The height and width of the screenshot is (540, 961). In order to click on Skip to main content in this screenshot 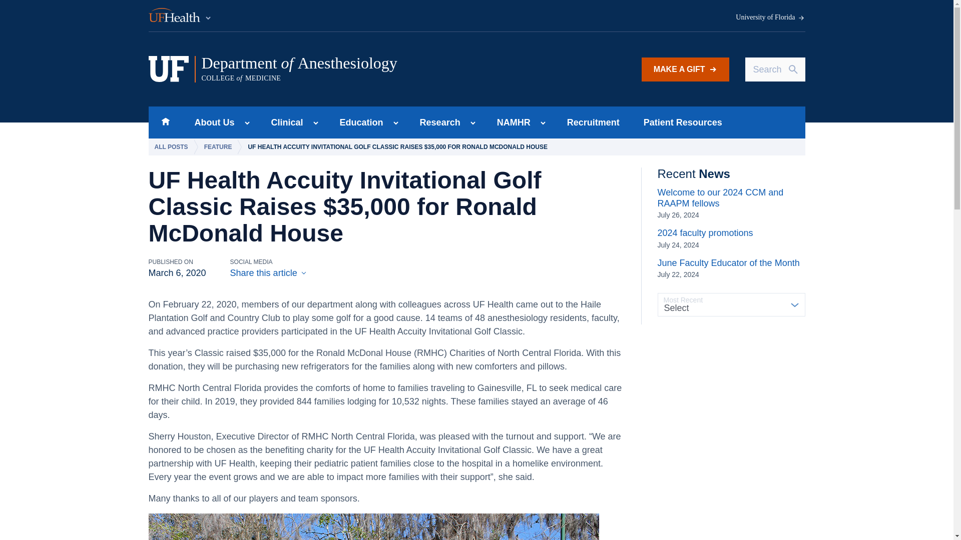, I will do `click(180, 16)`.